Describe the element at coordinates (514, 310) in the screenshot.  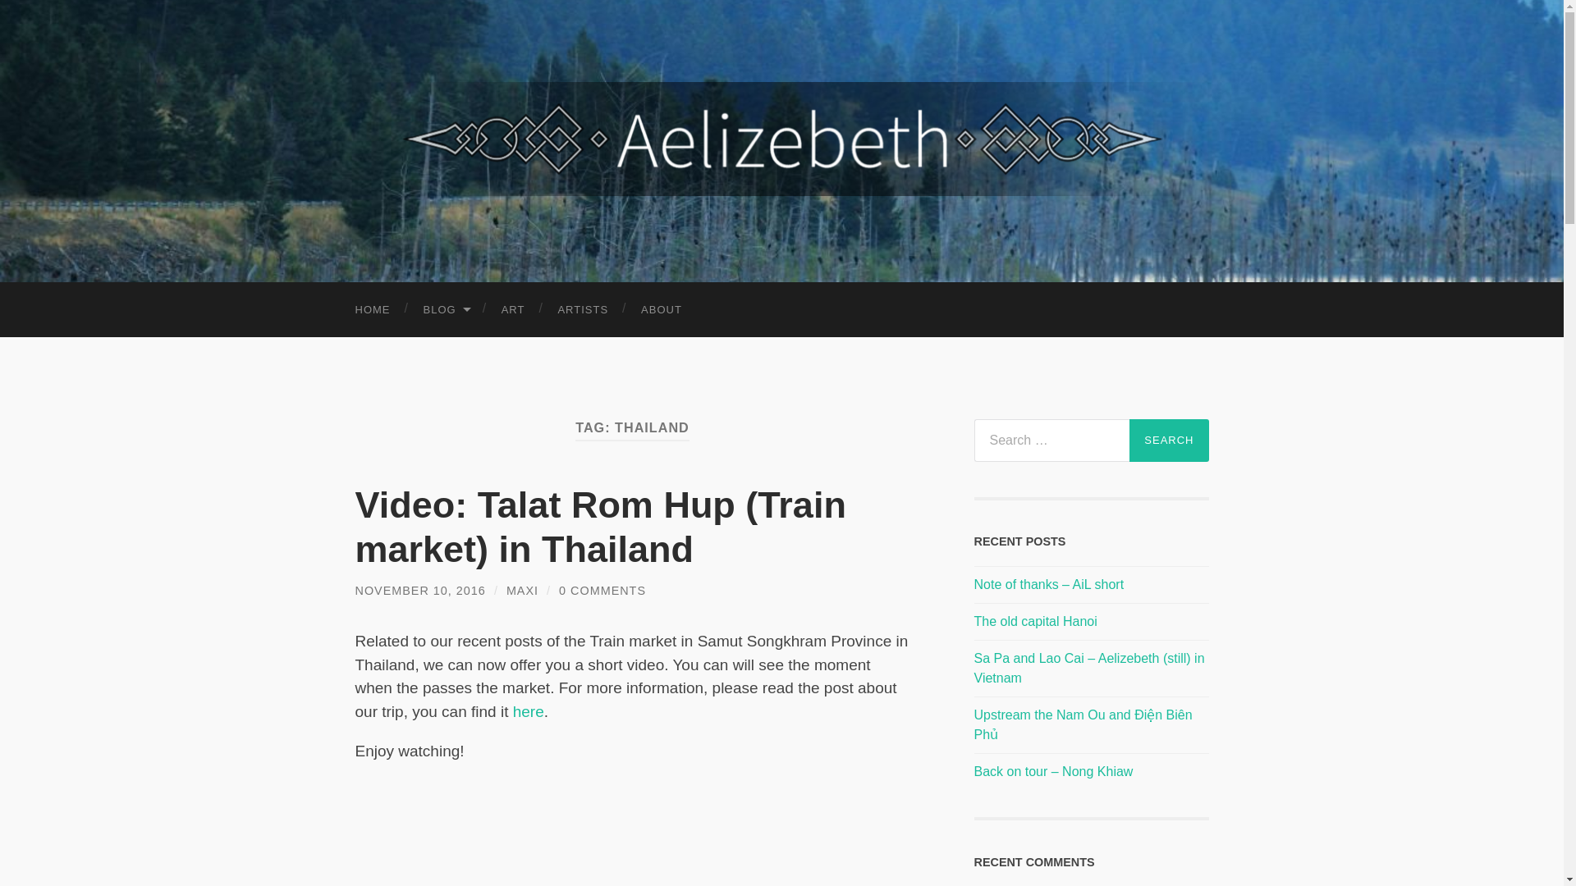
I see `ART` at that location.